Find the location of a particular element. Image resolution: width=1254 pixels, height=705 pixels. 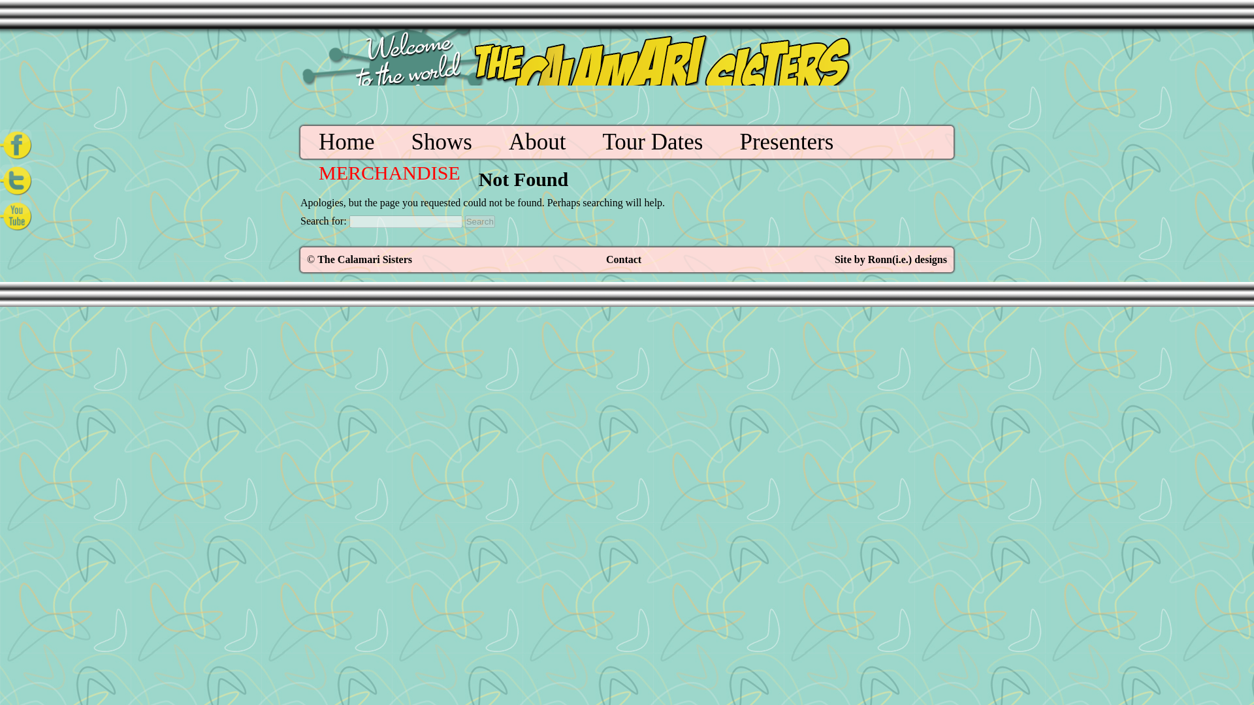

The Calamari Sisters is located at coordinates (364, 259).